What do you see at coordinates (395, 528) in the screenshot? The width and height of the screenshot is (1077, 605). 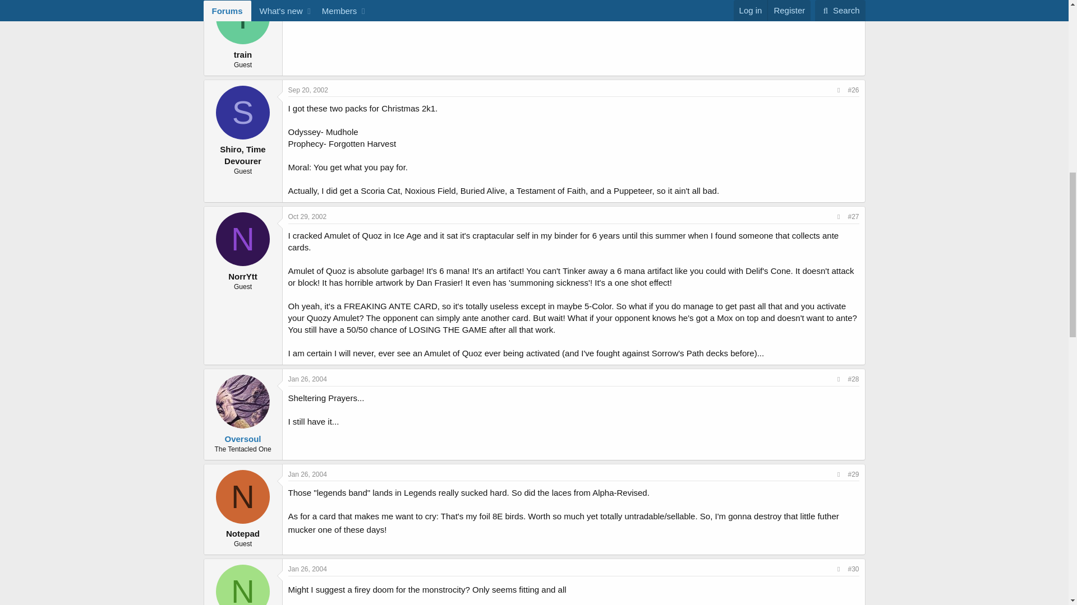 I see `Big grin    :D` at bounding box center [395, 528].